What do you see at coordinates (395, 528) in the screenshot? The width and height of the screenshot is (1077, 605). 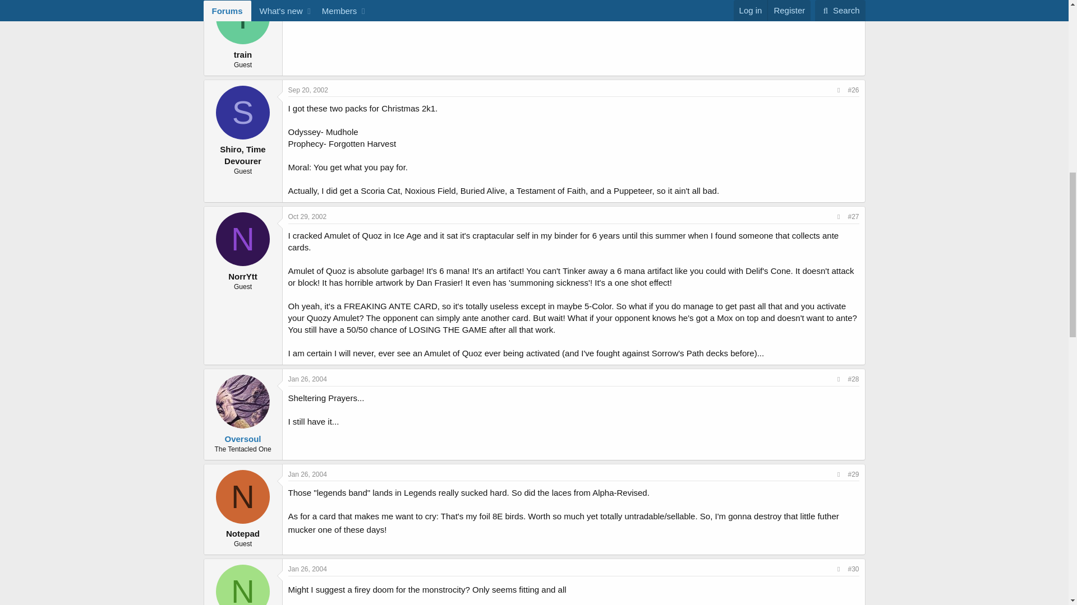 I see `Big grin    :D` at bounding box center [395, 528].